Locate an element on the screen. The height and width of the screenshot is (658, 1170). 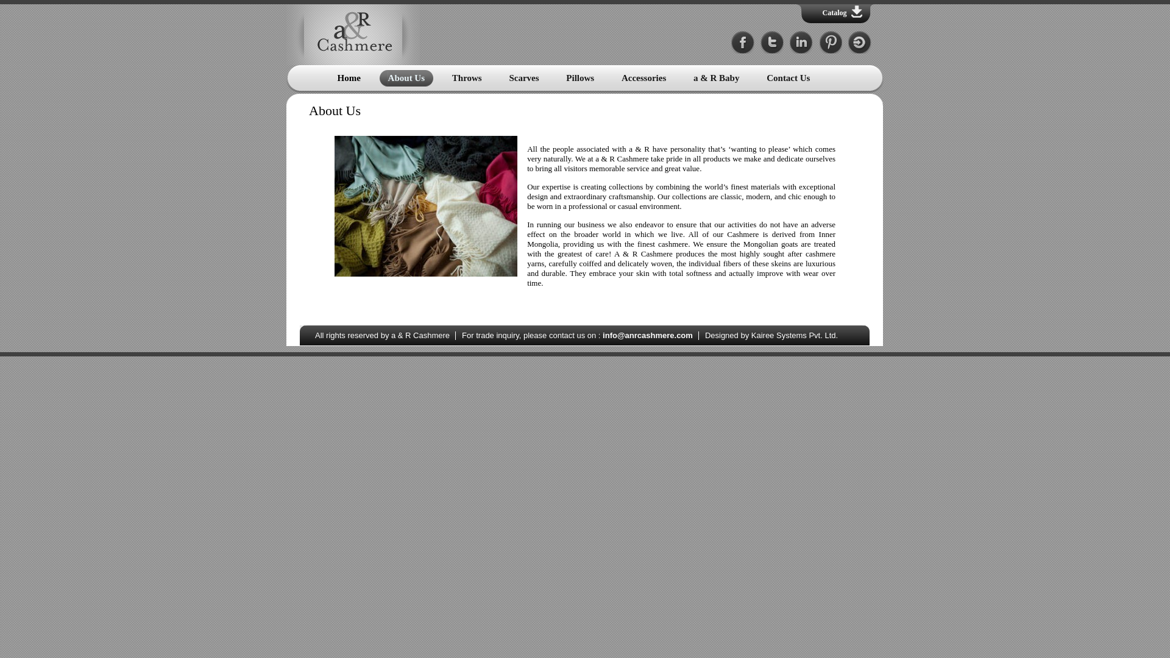
Kairee Systems Pvt. Ltd. is located at coordinates (795, 335).